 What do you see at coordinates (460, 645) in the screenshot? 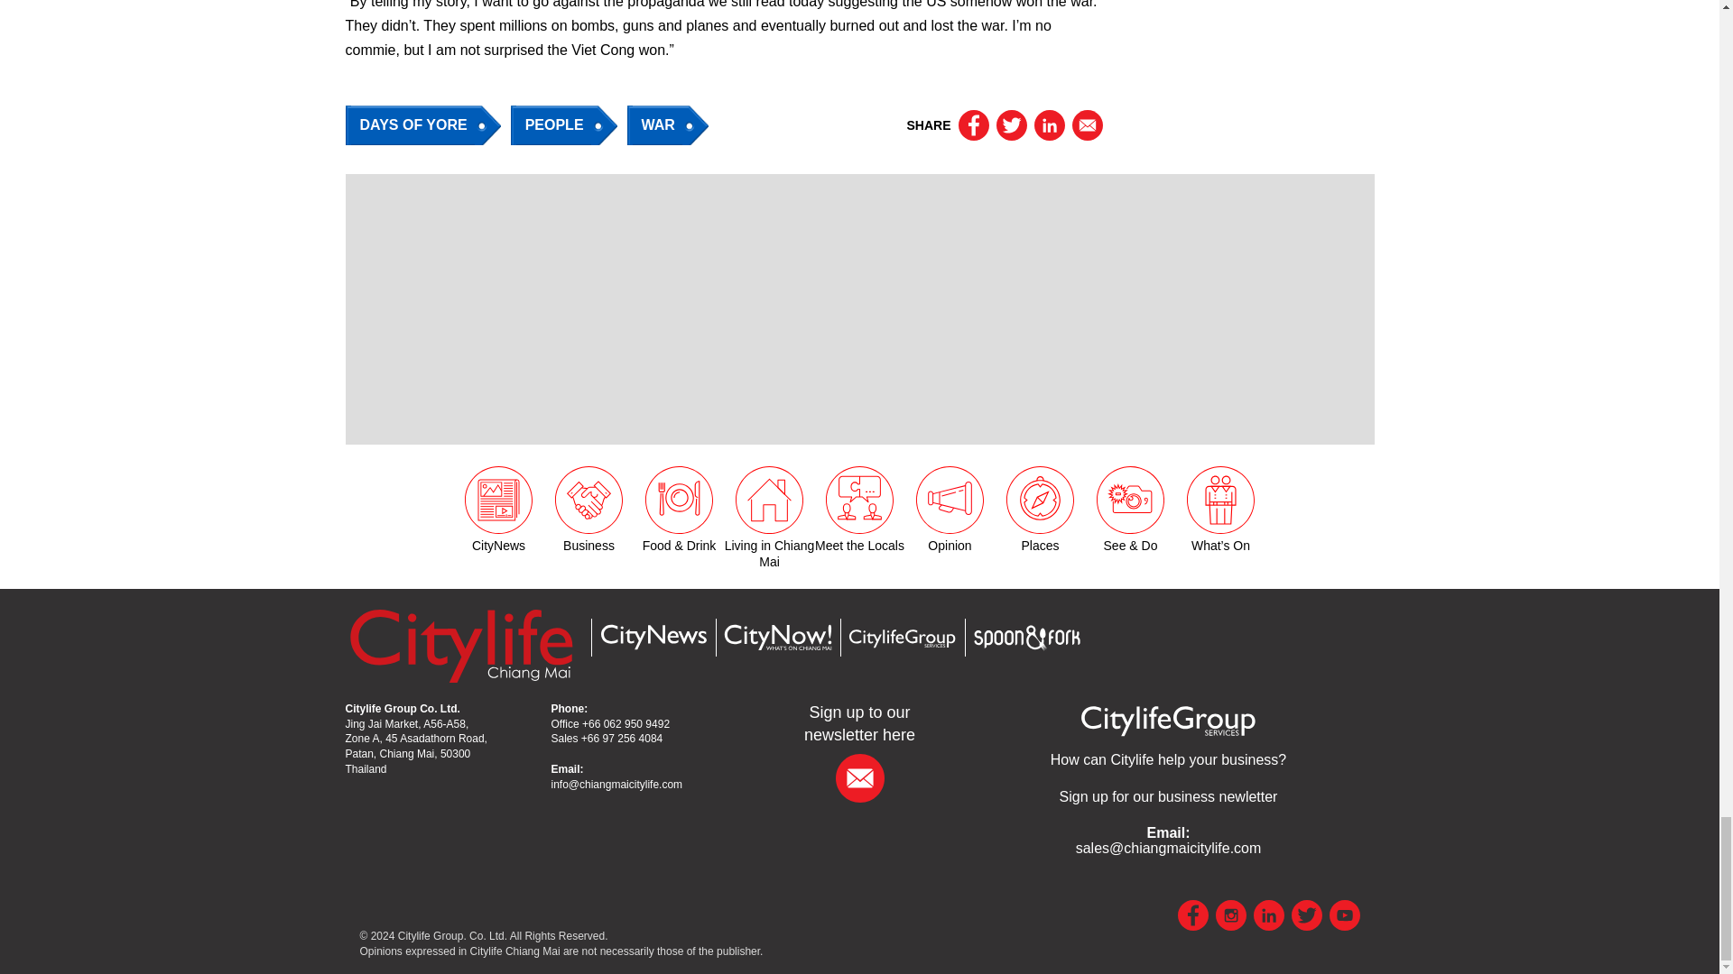
I see `Chiang Mai Citylife` at bounding box center [460, 645].